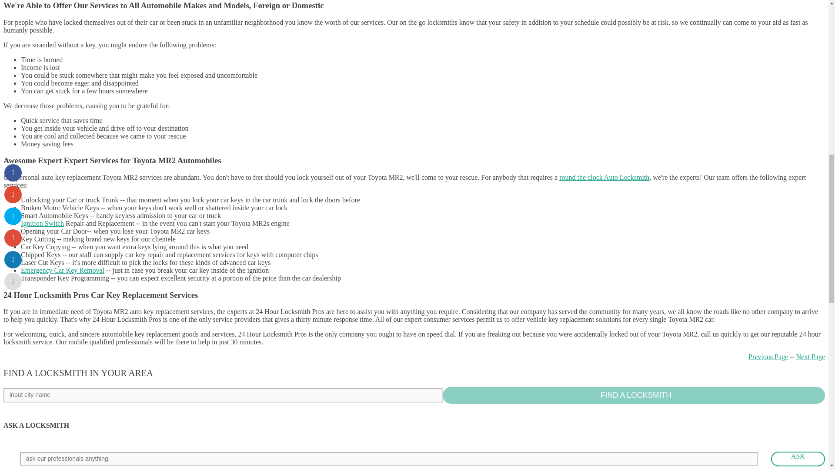  Describe the element at coordinates (43, 223) in the screenshot. I see `Ignition Switch` at that location.